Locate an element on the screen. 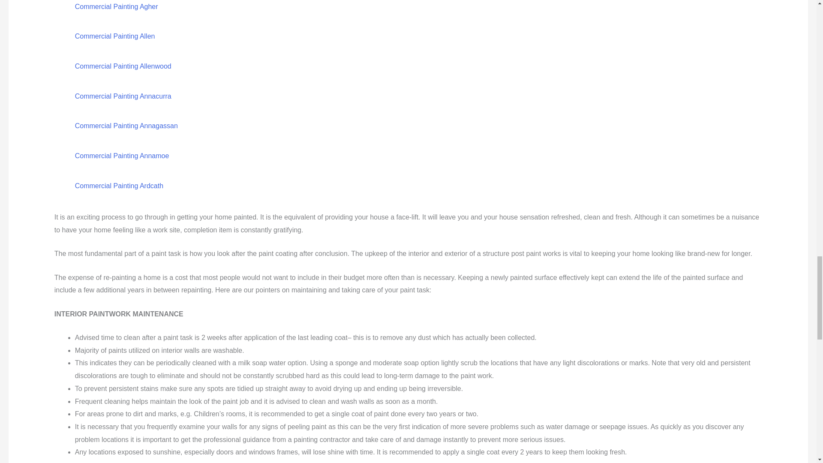  Commercial Painting Annagassan is located at coordinates (126, 126).